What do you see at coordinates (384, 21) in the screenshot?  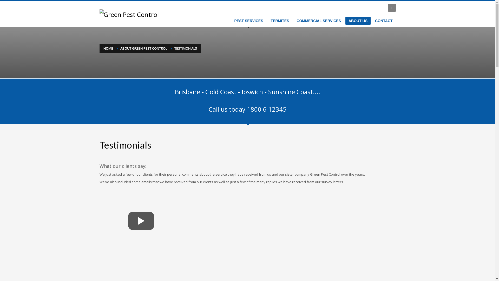 I see `CONTACT` at bounding box center [384, 21].